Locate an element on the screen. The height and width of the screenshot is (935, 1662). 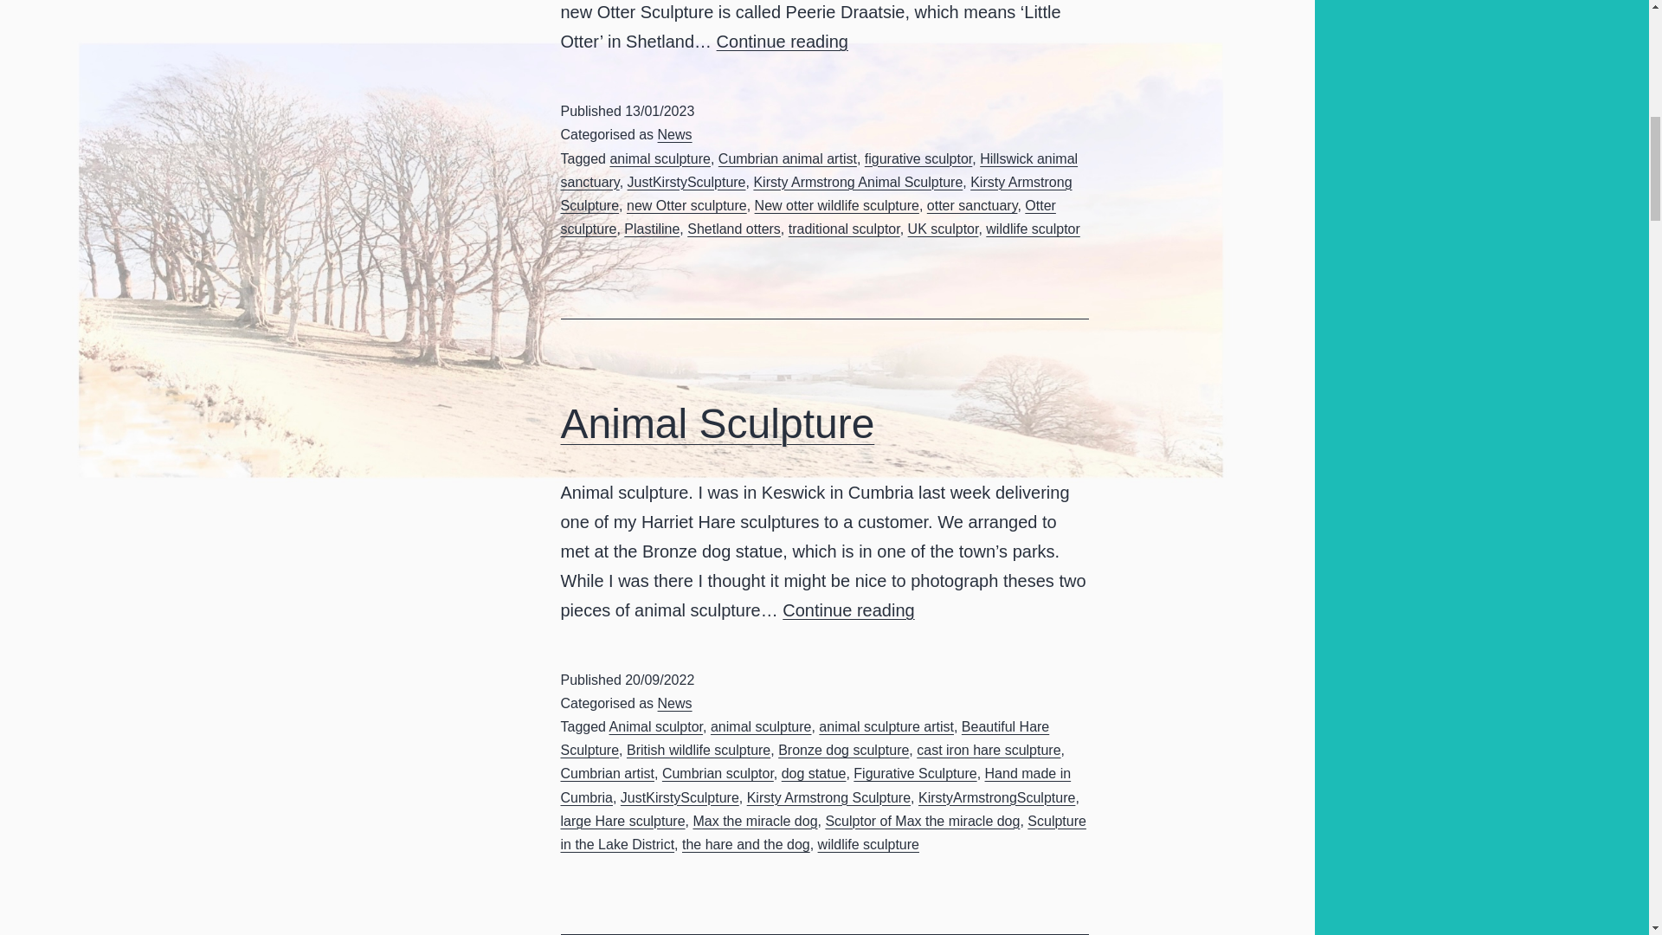
New otter wildlife sculpture is located at coordinates (836, 205).